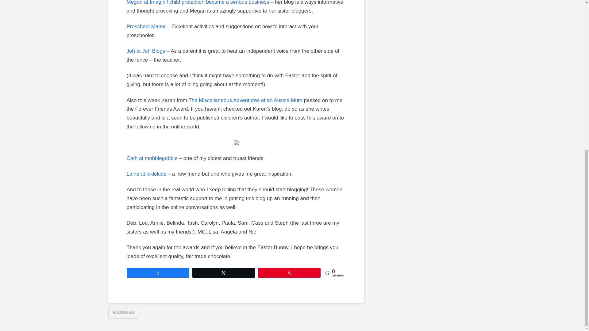 Image resolution: width=589 pixels, height=331 pixels. What do you see at coordinates (145, 51) in the screenshot?
I see `Joh at Joh Blogs` at bounding box center [145, 51].